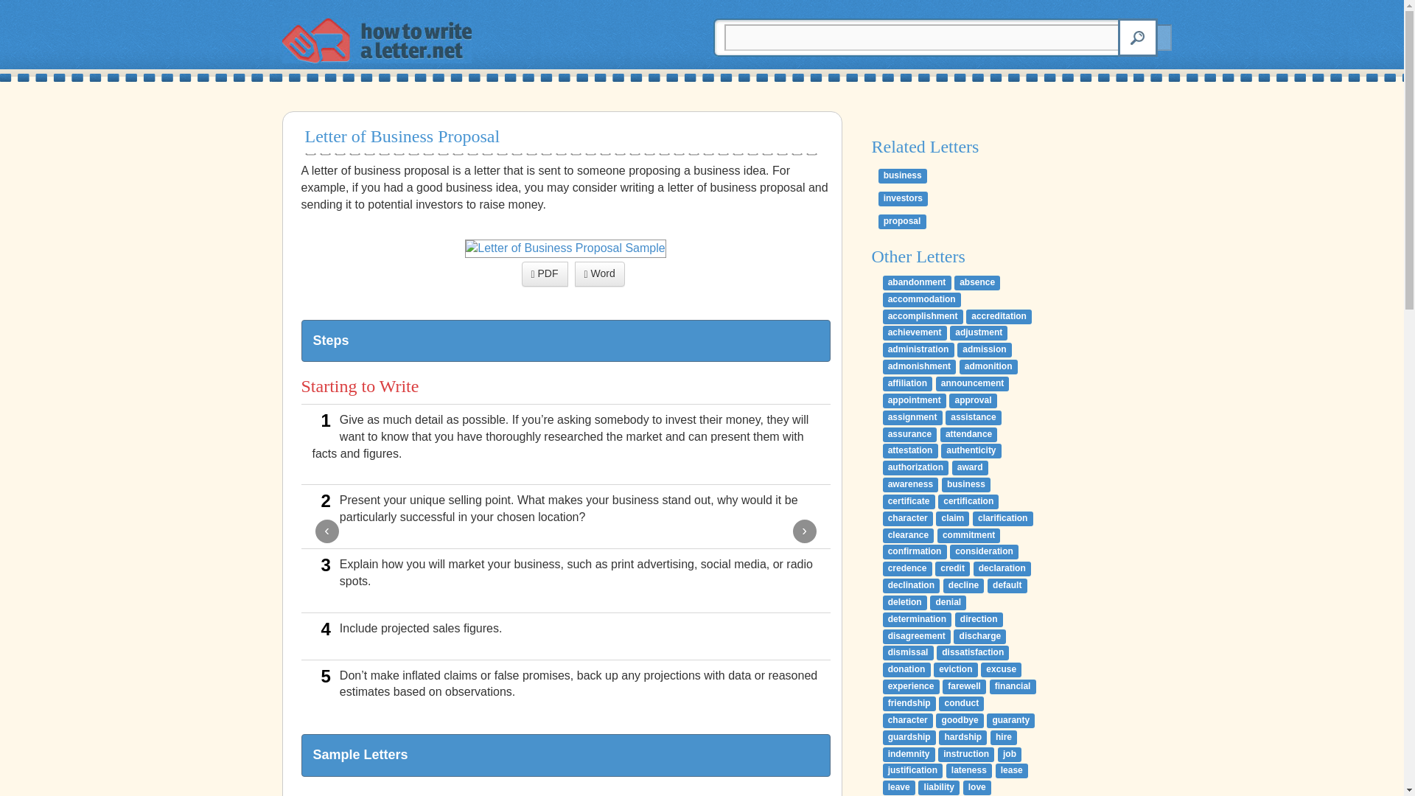 This screenshot has height=796, width=1415. What do you see at coordinates (911, 485) in the screenshot?
I see `awareness` at bounding box center [911, 485].